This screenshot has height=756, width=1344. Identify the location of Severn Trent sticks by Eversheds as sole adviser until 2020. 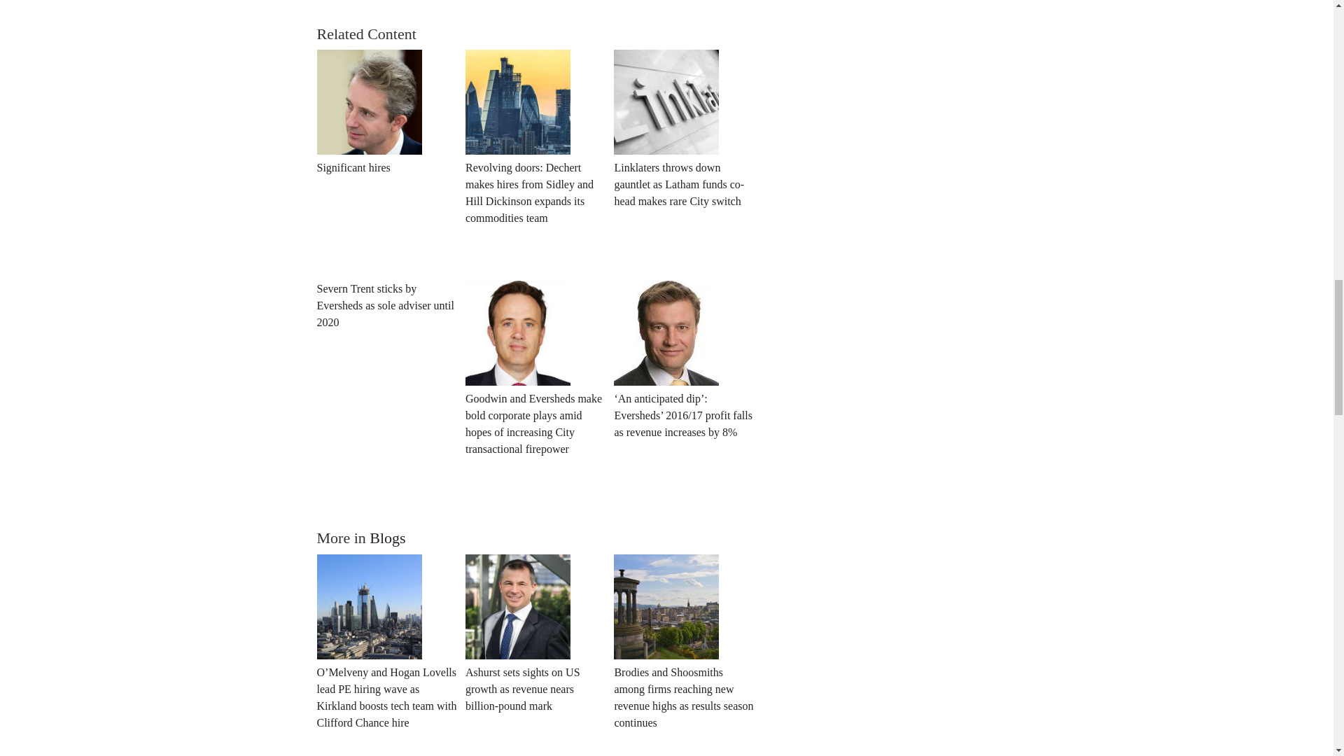
(386, 305).